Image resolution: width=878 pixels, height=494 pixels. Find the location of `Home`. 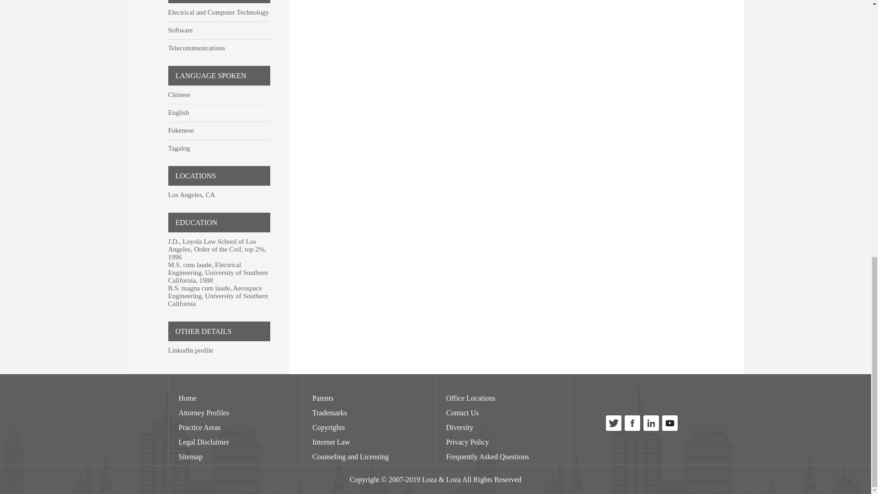

Home is located at coordinates (187, 398).